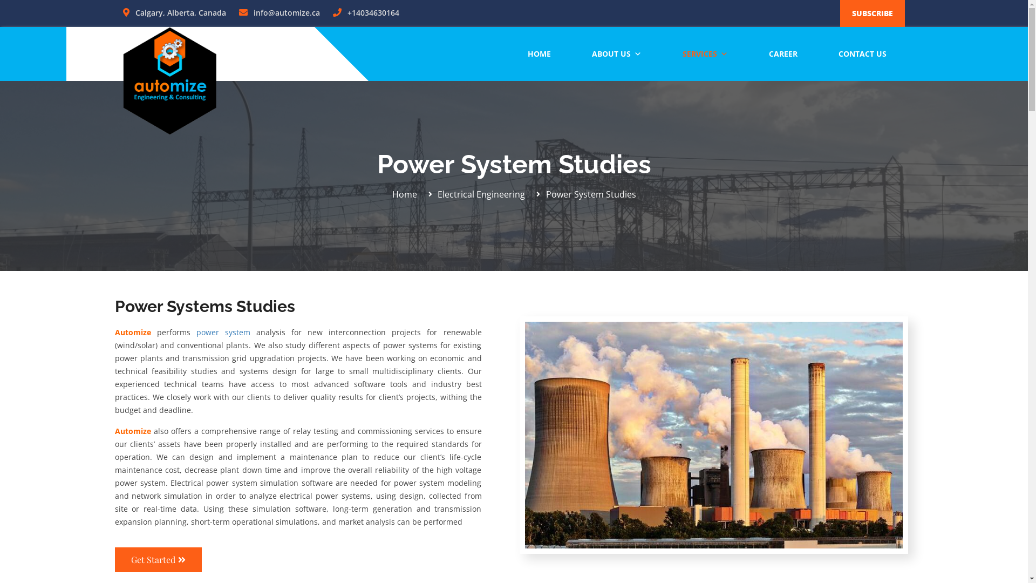 Image resolution: width=1036 pixels, height=583 pixels. What do you see at coordinates (704, 54) in the screenshot?
I see `SERVICES` at bounding box center [704, 54].